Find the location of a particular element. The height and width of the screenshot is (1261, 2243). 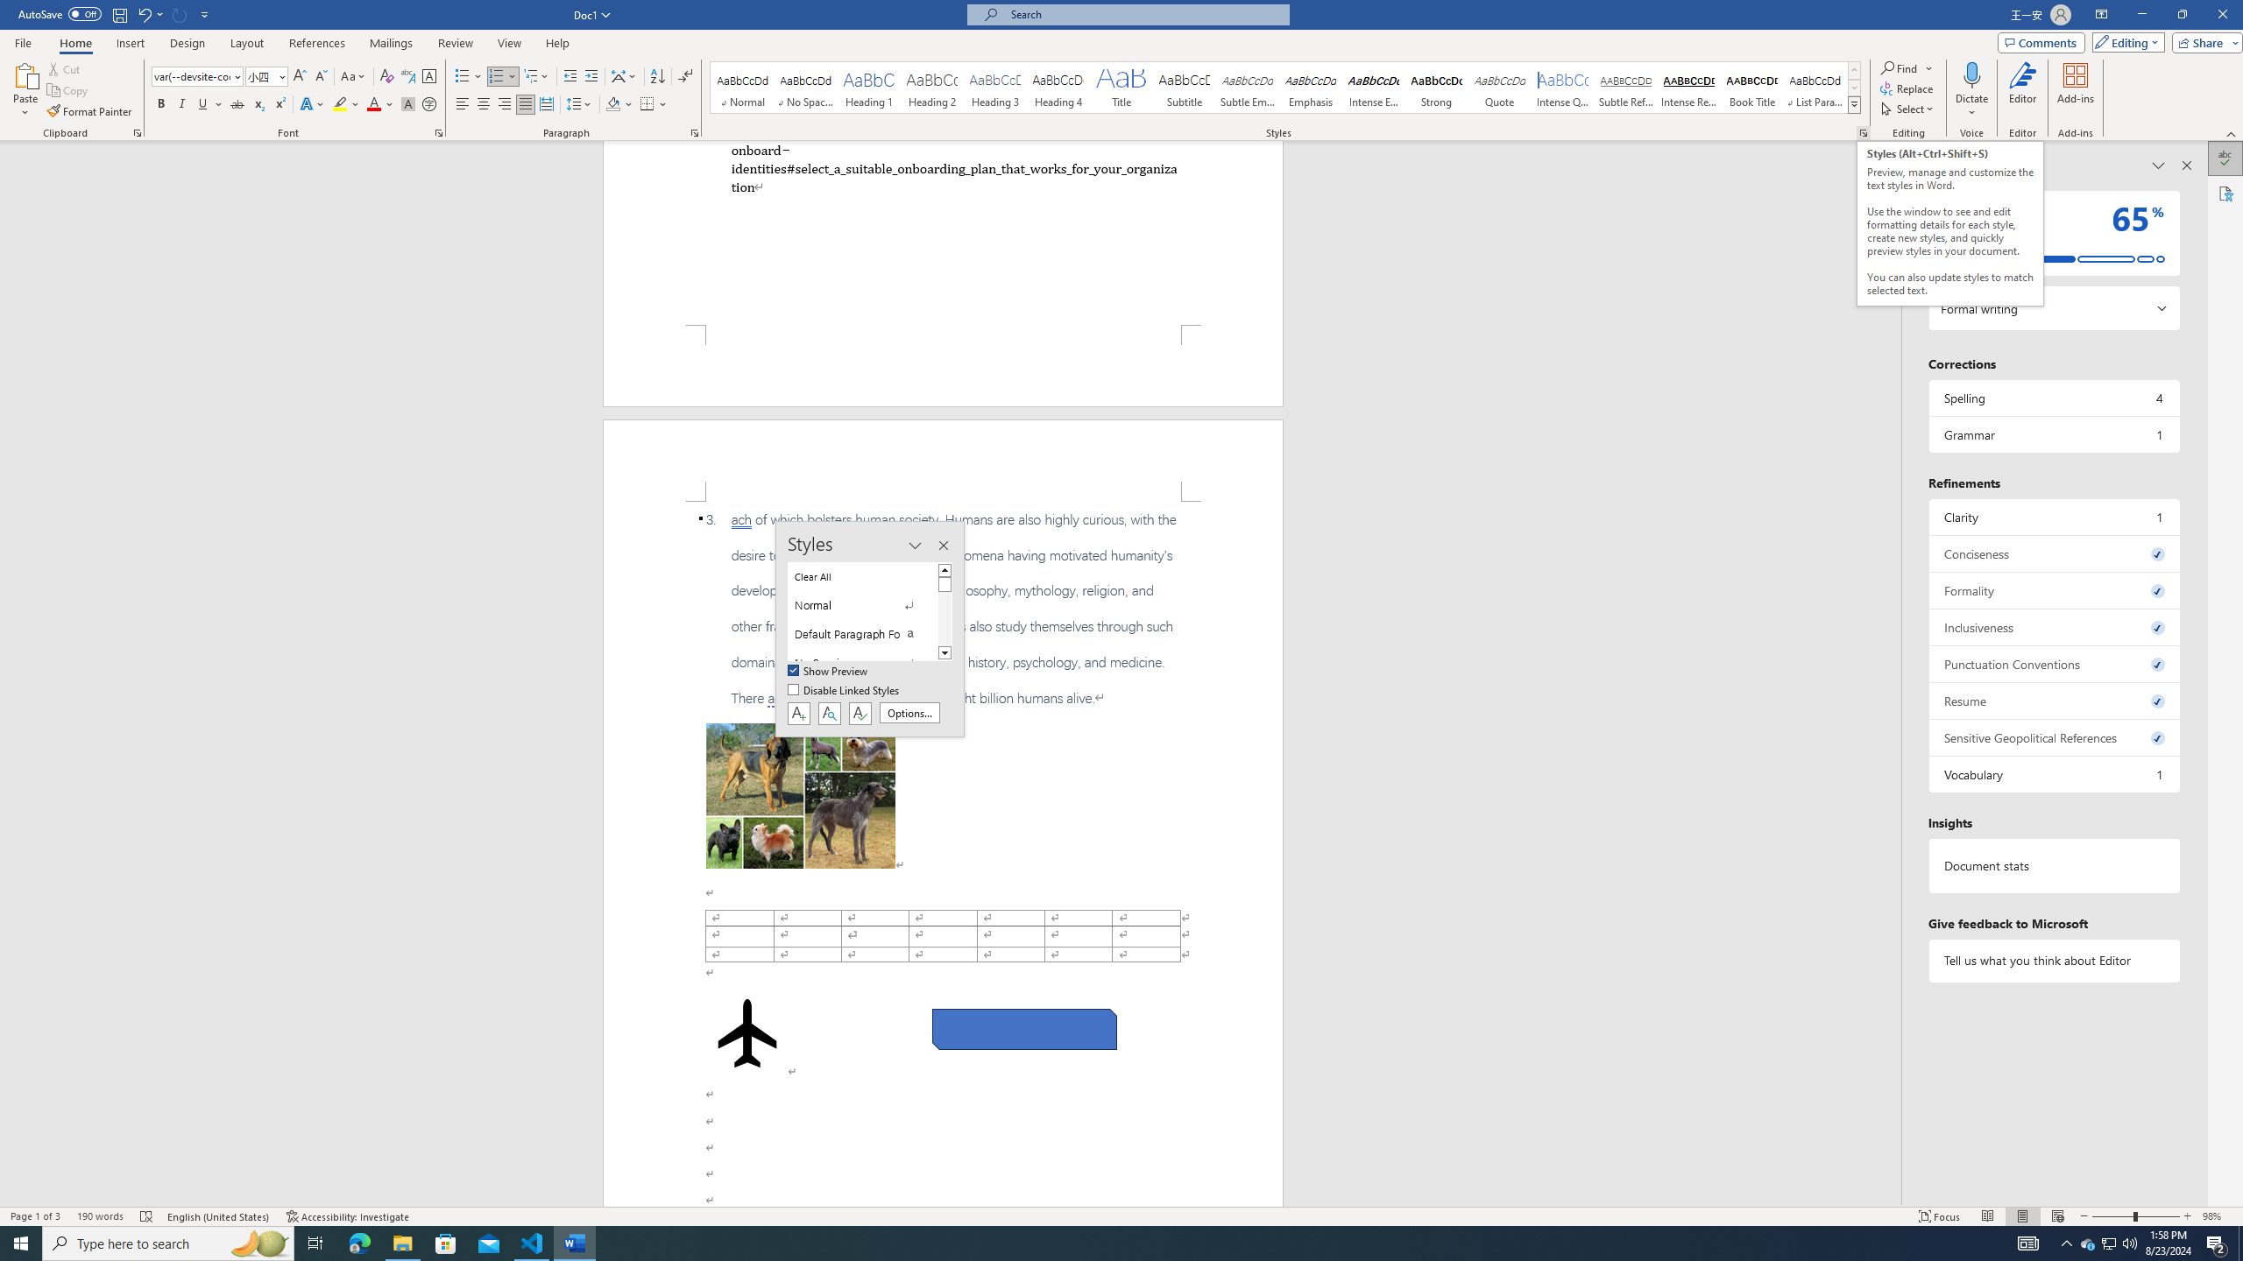

Class: NetUIImage is located at coordinates (1855, 105).